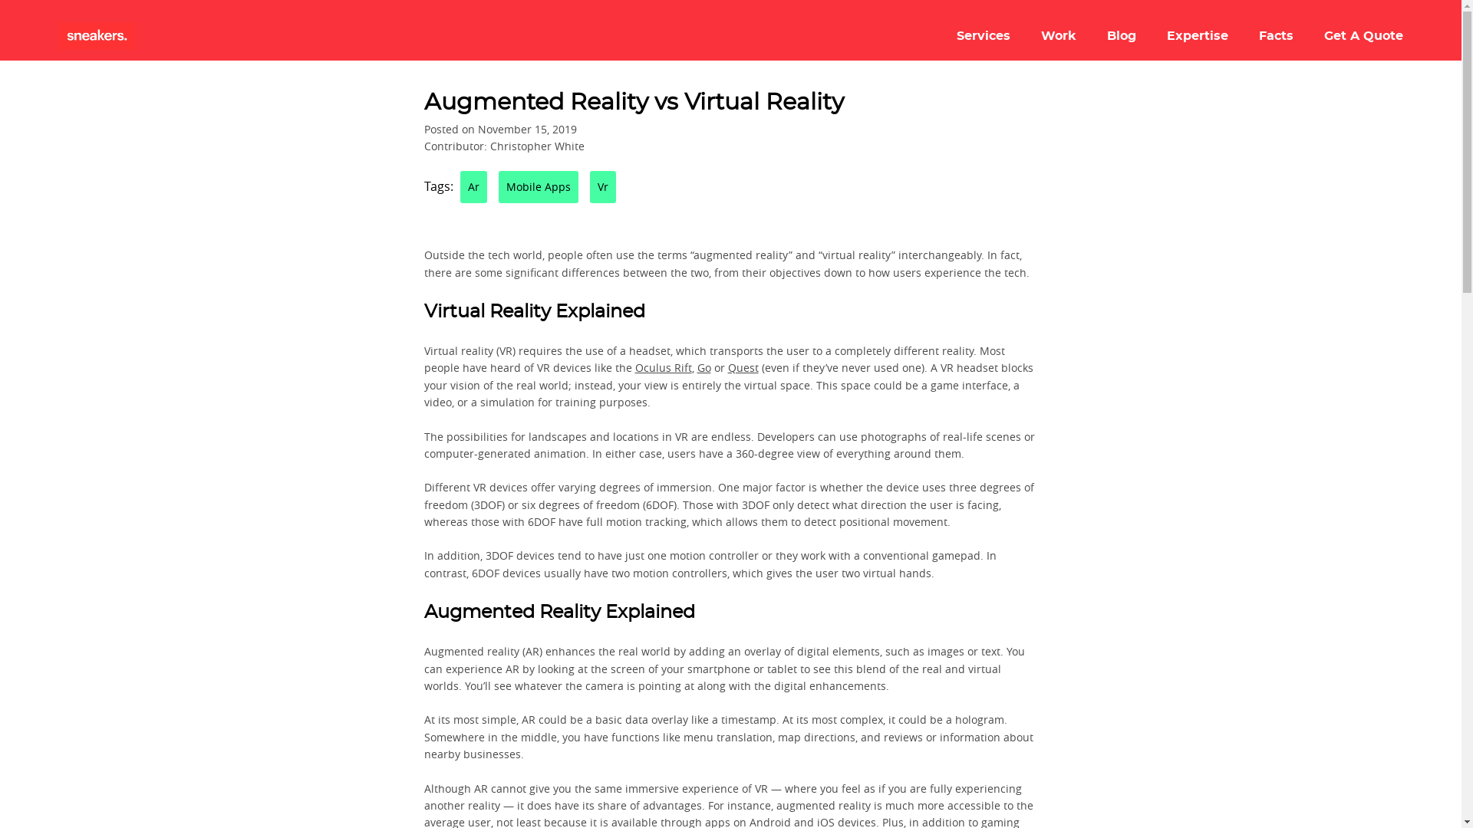 The height and width of the screenshot is (828, 1473). I want to click on Get A Quote, so click(1364, 35).